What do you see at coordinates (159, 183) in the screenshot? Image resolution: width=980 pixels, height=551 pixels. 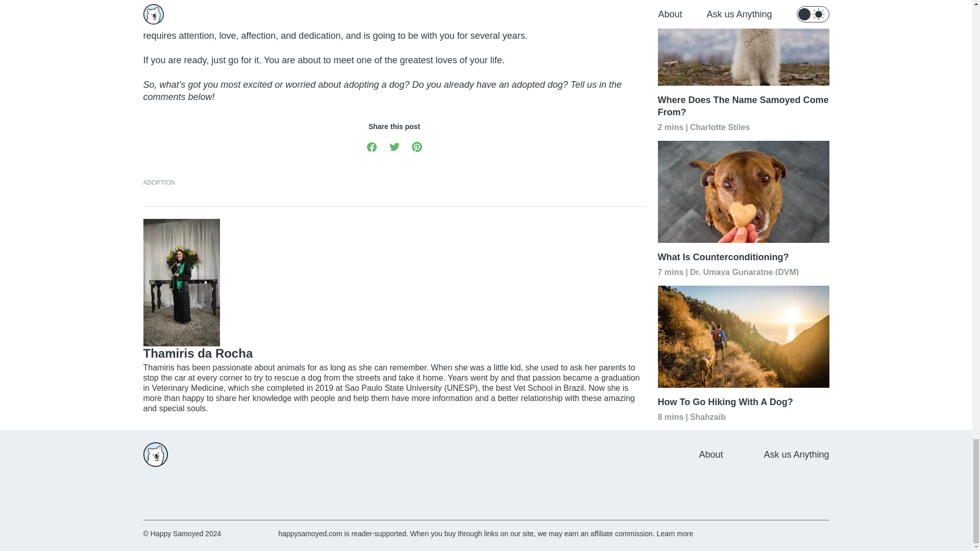 I see `ADOPTION` at bounding box center [159, 183].